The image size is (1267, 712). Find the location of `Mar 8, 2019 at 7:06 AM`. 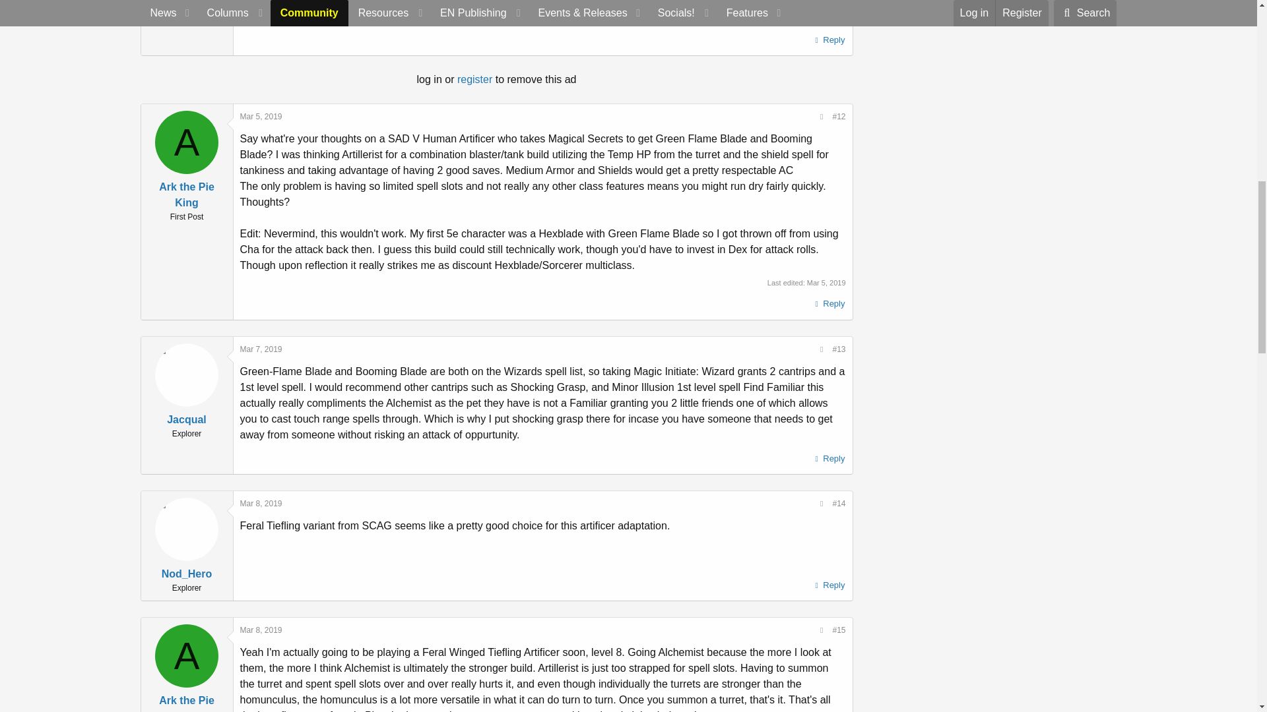

Mar 8, 2019 at 7:06 AM is located at coordinates (261, 504).